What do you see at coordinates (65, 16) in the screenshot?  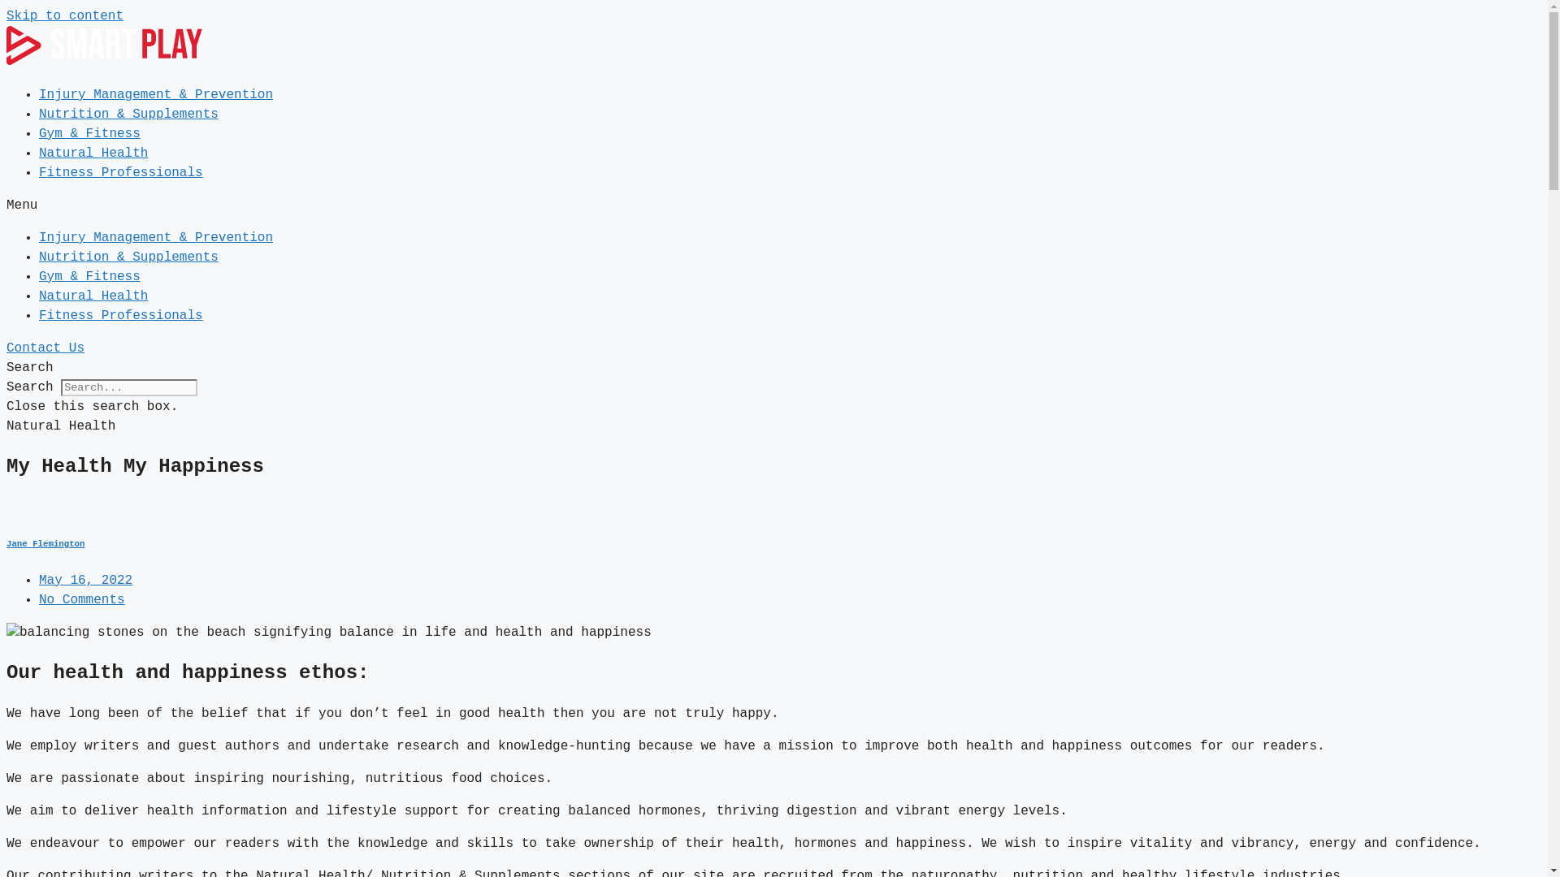 I see `Skip to content` at bounding box center [65, 16].